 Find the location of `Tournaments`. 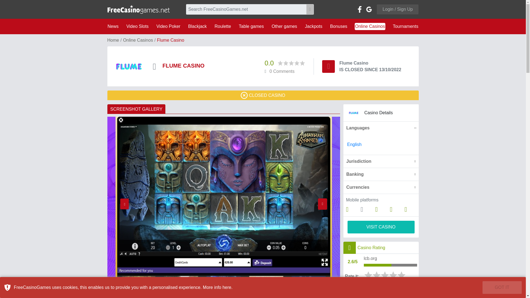

Tournaments is located at coordinates (406, 26).